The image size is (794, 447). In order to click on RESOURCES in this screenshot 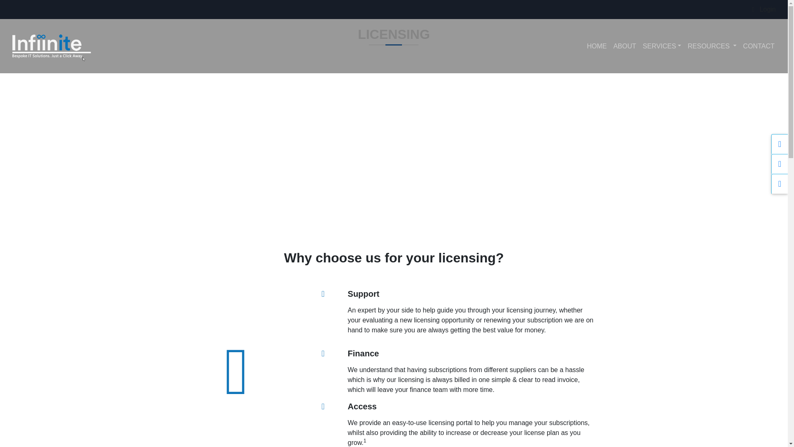, I will do `click(712, 46)`.